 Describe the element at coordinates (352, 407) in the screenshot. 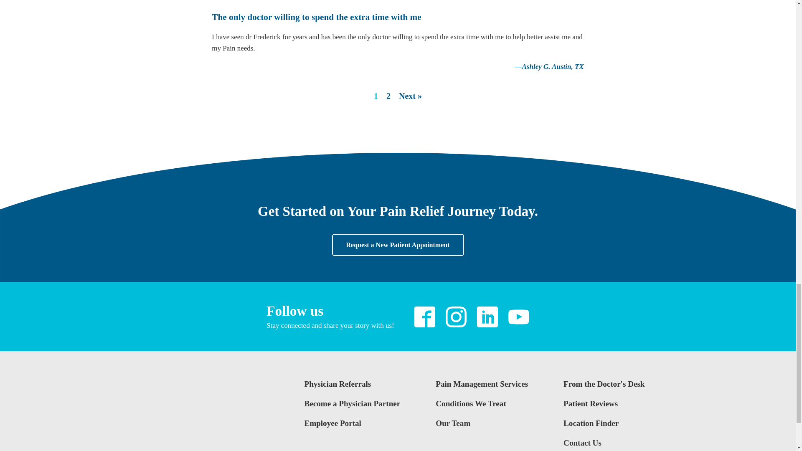

I see `Become a Physician Partner` at that location.